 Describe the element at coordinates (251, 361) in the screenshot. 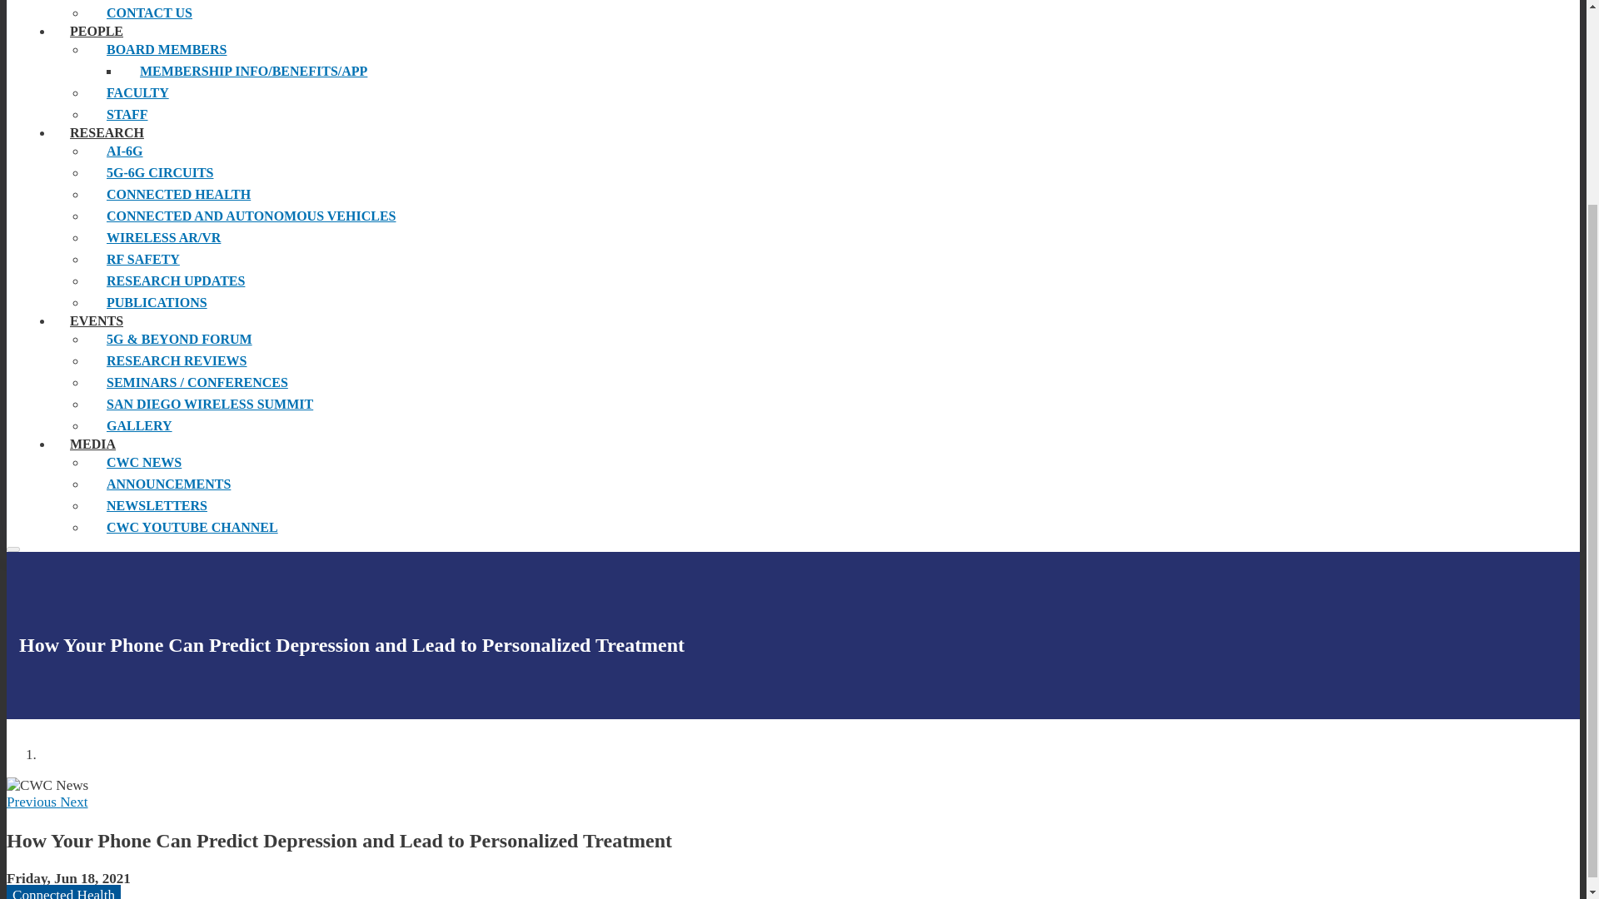

I see `RESEARCH REVIEWS` at that location.